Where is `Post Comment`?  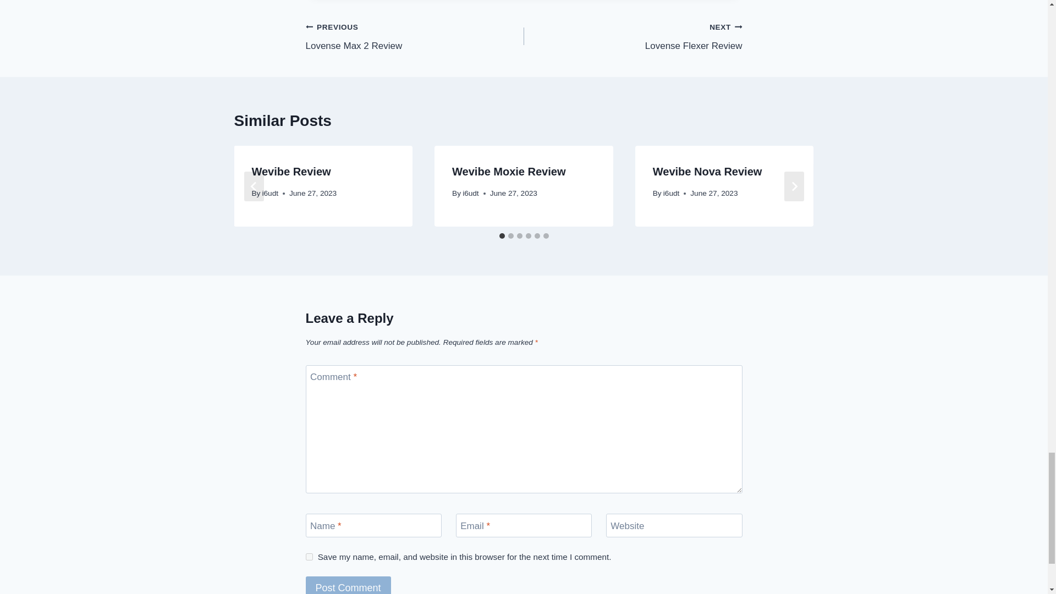
Post Comment is located at coordinates (348, 585).